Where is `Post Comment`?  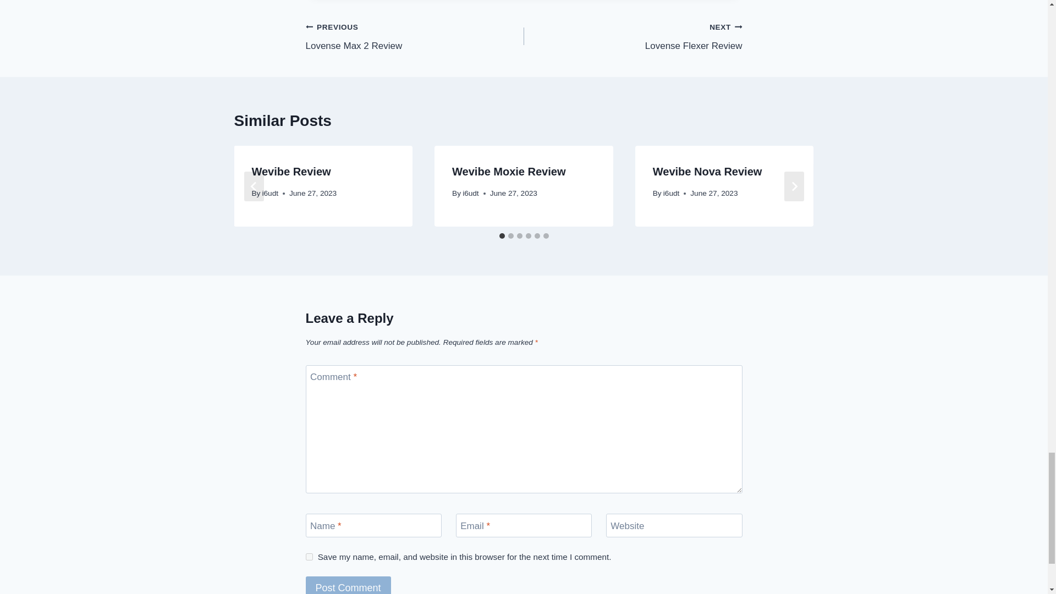
Post Comment is located at coordinates (348, 585).